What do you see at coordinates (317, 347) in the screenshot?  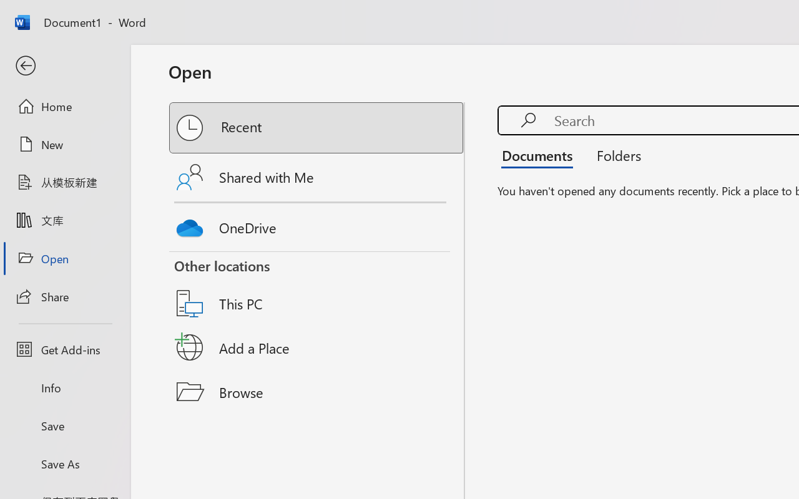 I see `Add a Place` at bounding box center [317, 347].